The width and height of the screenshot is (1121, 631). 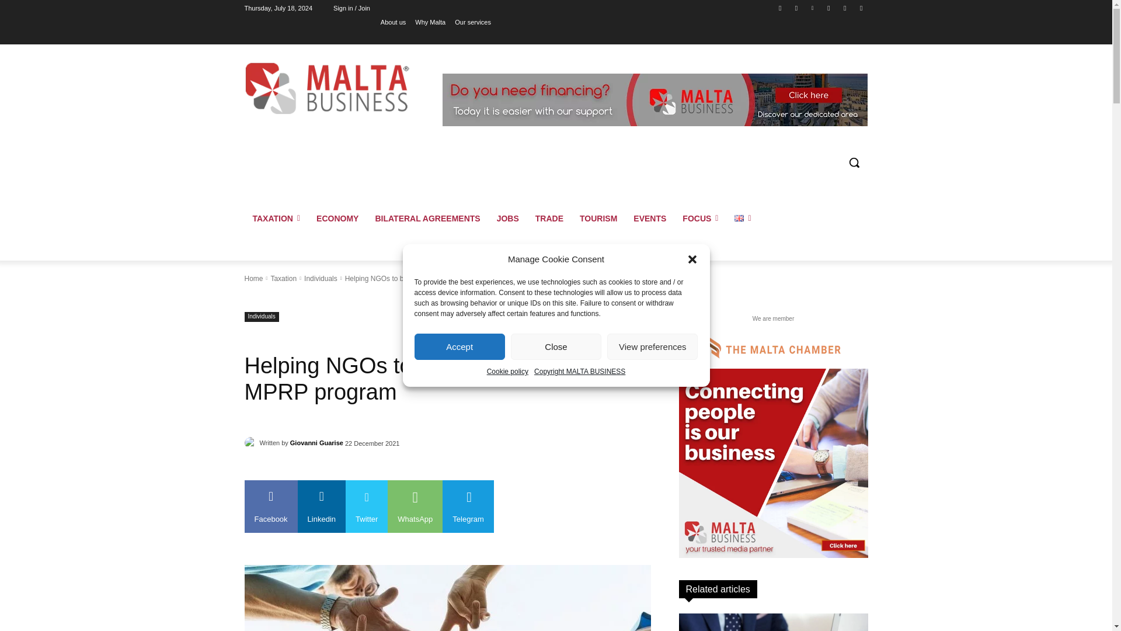 I want to click on Accept, so click(x=460, y=346).